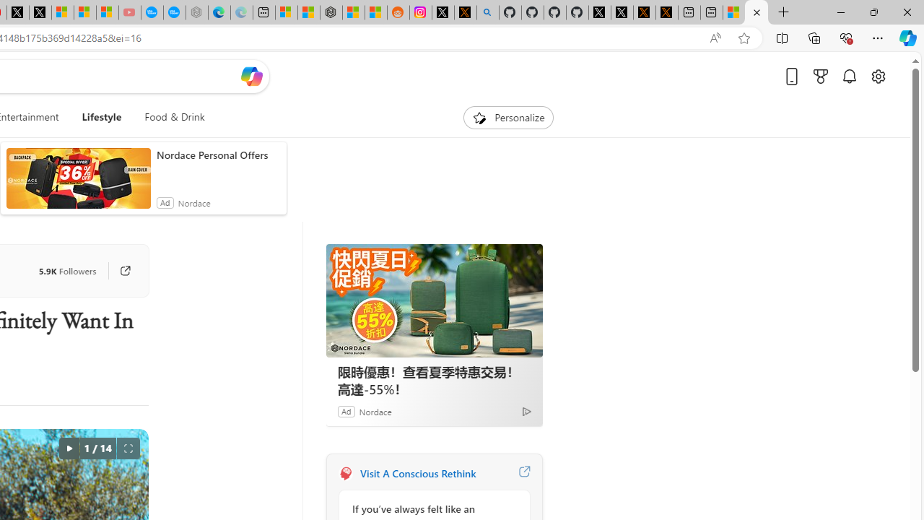 Image resolution: width=924 pixels, height=520 pixels. Describe the element at coordinates (128, 448) in the screenshot. I see `Full screen` at that location.